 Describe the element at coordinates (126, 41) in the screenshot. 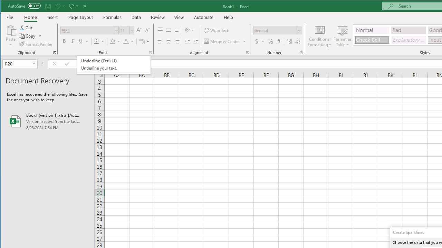

I see `Font Color RGB(255, 0, 0)` at that location.